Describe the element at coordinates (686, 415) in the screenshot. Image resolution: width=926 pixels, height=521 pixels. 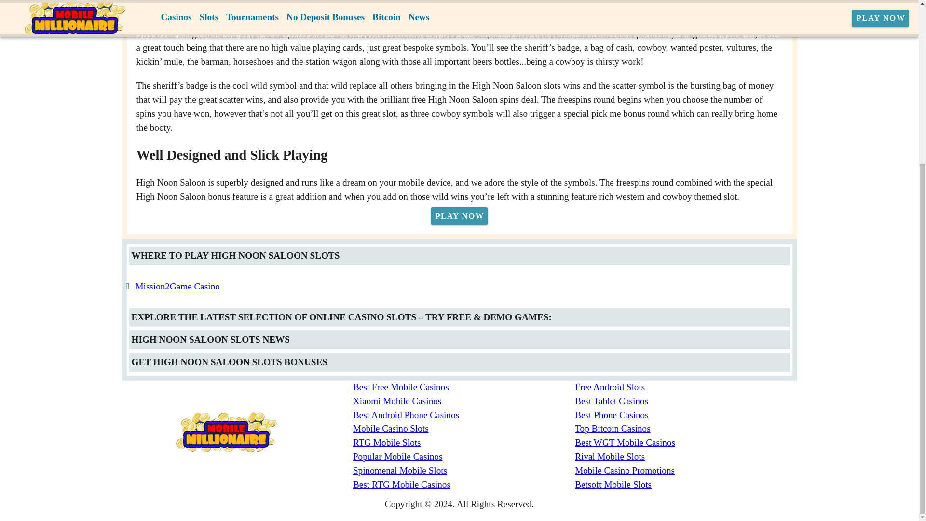
I see `Best Phone Casinos` at that location.